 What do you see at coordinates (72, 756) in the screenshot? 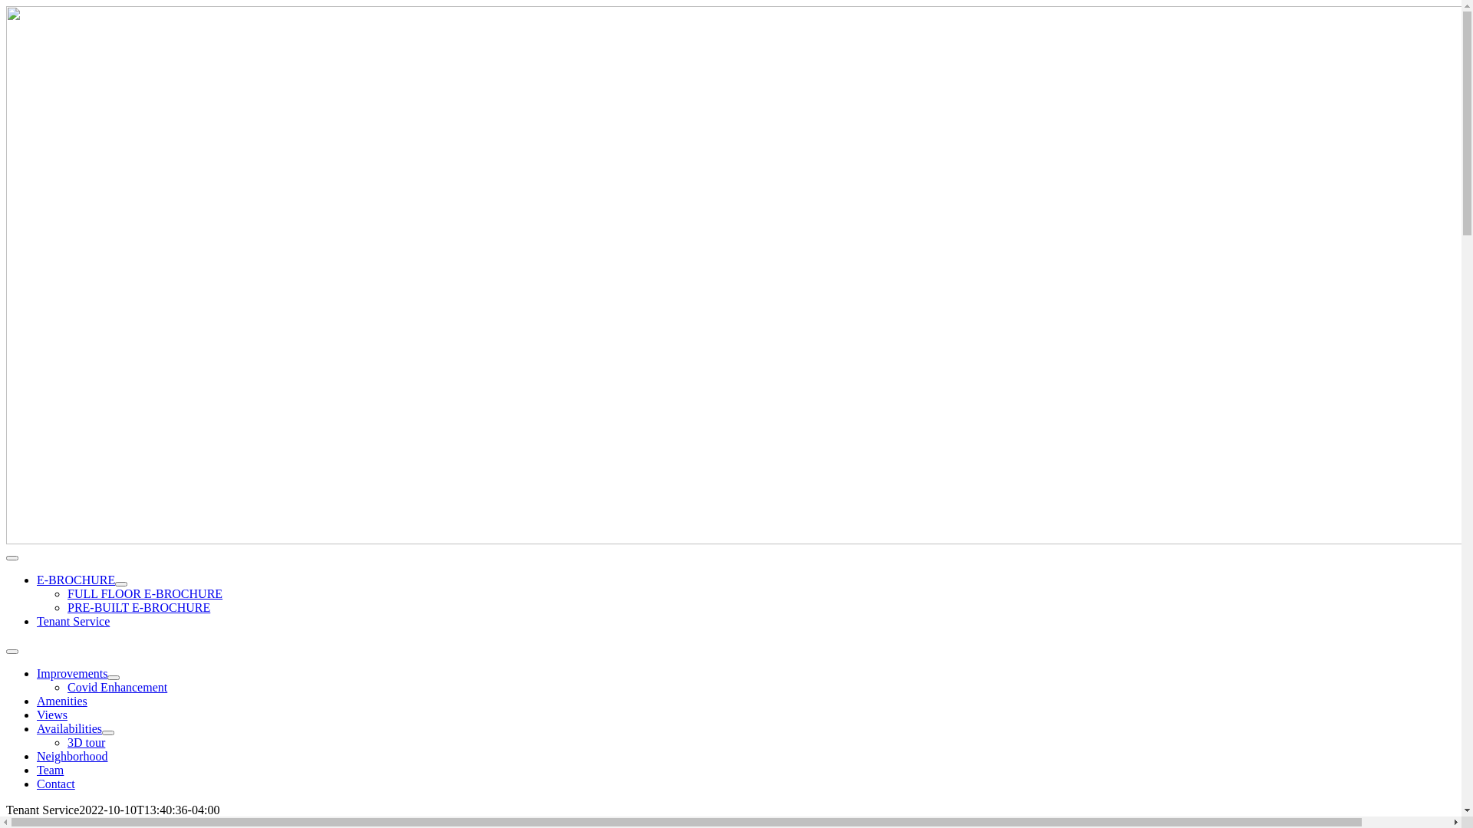
I see `Neighborhood` at bounding box center [72, 756].